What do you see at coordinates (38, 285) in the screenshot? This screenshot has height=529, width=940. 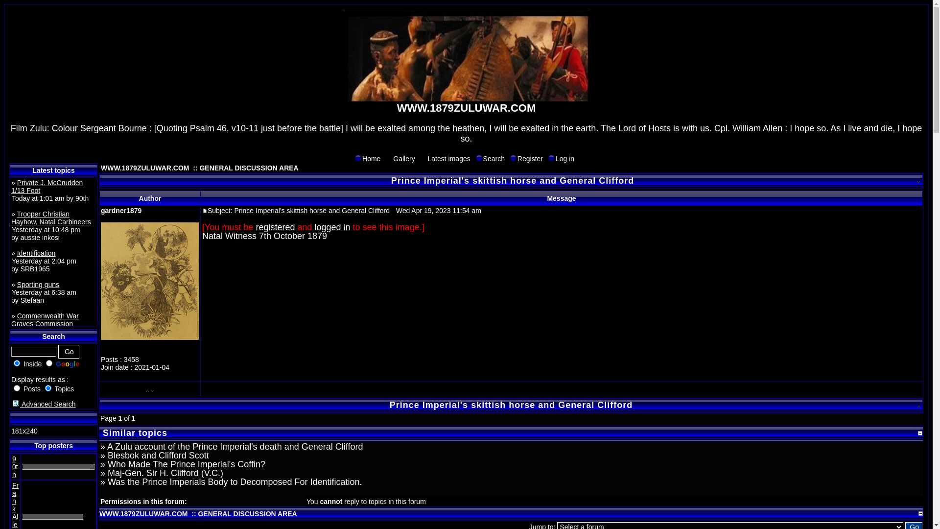 I see `Sporting guns` at bounding box center [38, 285].